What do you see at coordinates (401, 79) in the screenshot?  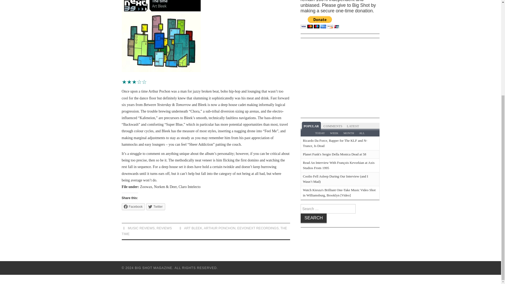 I see `Advertisement` at bounding box center [401, 79].